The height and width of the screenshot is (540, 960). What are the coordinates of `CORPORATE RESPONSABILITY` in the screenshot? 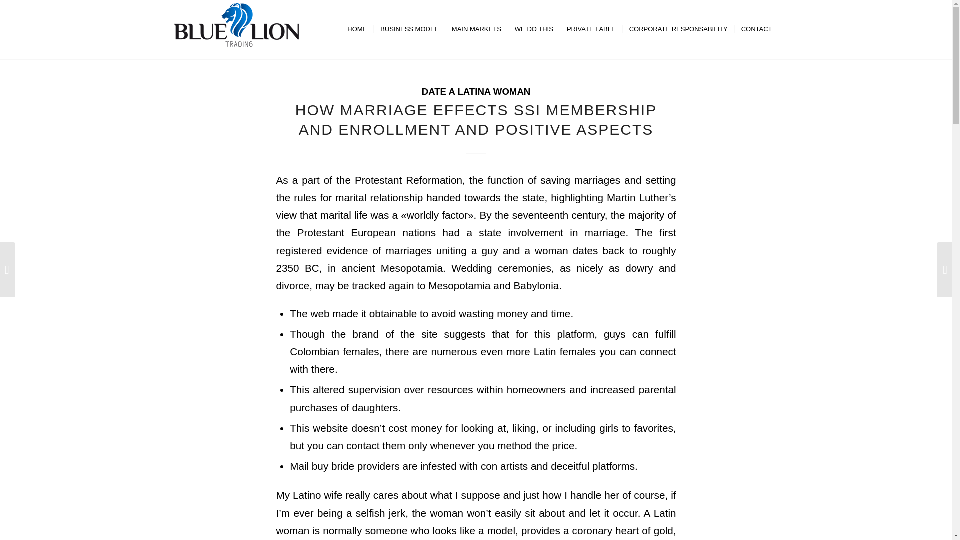 It's located at (678, 29).